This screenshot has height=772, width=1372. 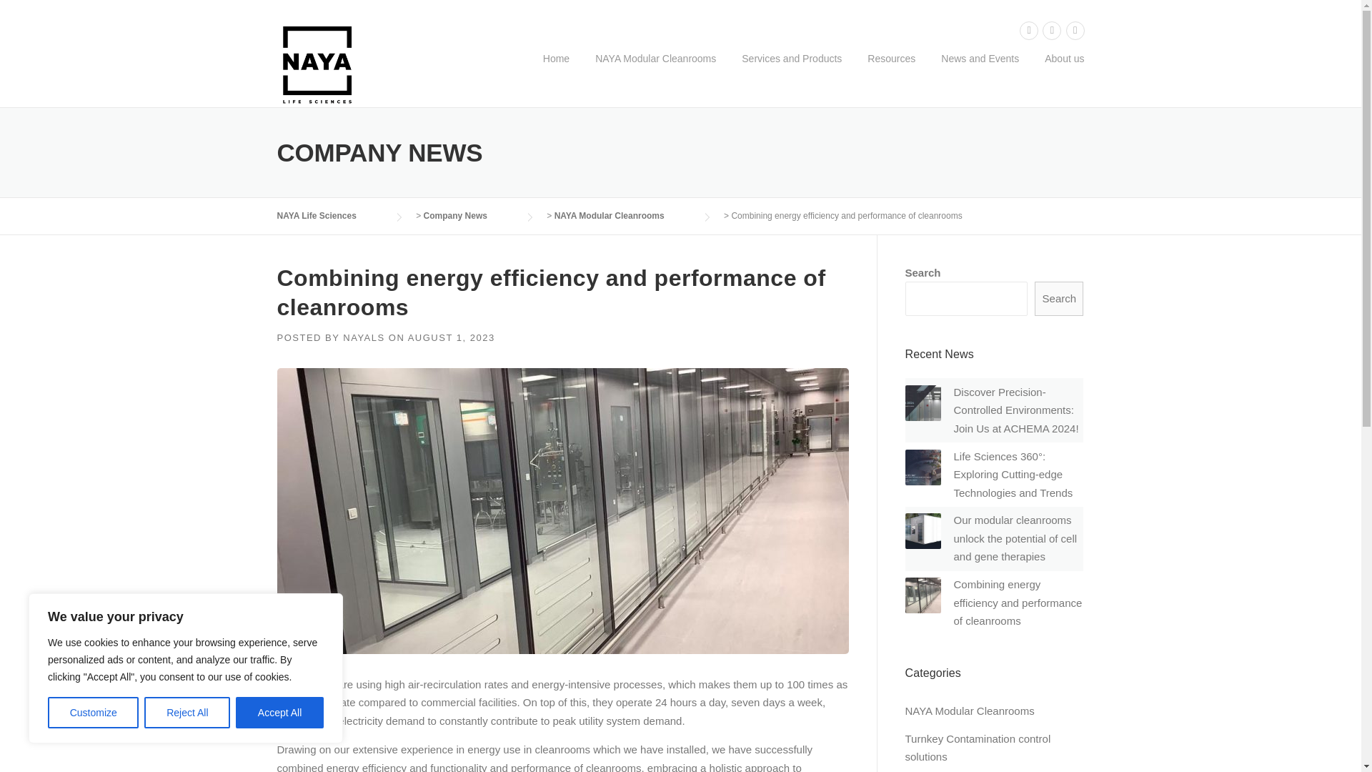 What do you see at coordinates (655, 70) in the screenshot?
I see `NAYA Modular Cleanrooms` at bounding box center [655, 70].